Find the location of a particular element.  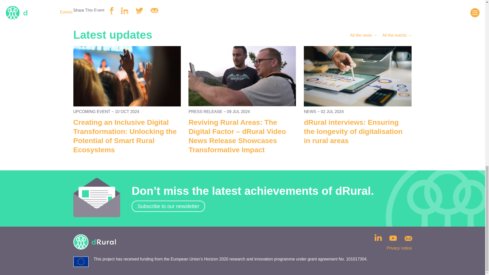

Privacy notice is located at coordinates (399, 248).